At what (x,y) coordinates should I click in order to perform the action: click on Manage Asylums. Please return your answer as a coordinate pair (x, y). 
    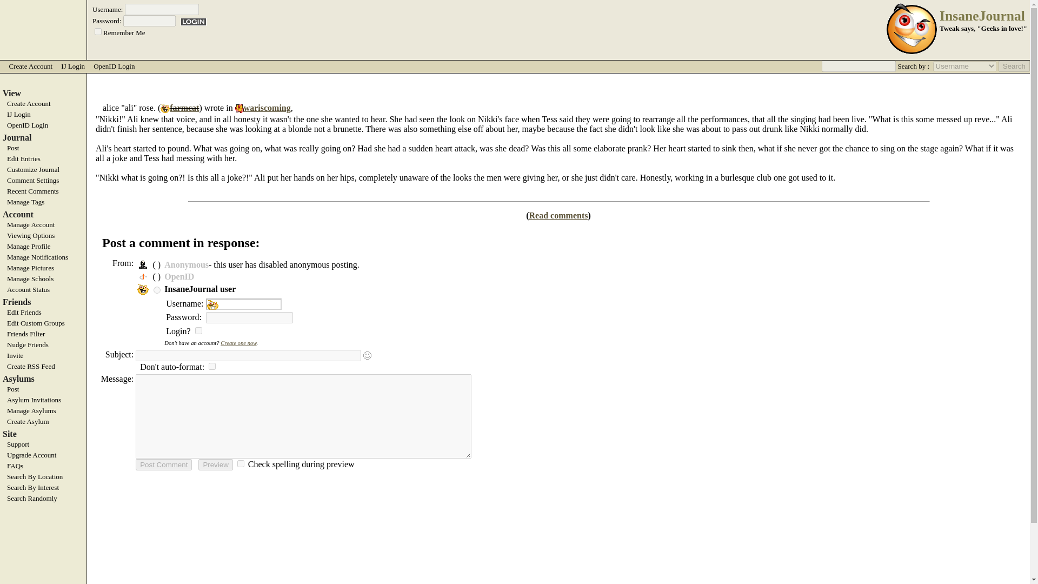
    Looking at the image, I should click on (43, 410).